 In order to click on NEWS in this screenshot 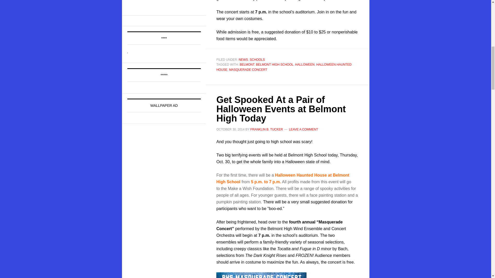, I will do `click(243, 59)`.